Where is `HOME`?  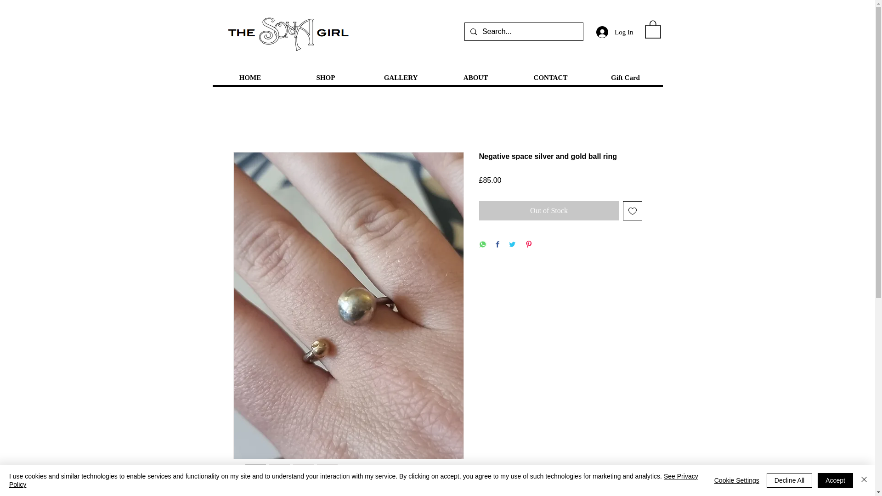
HOME is located at coordinates (250, 78).